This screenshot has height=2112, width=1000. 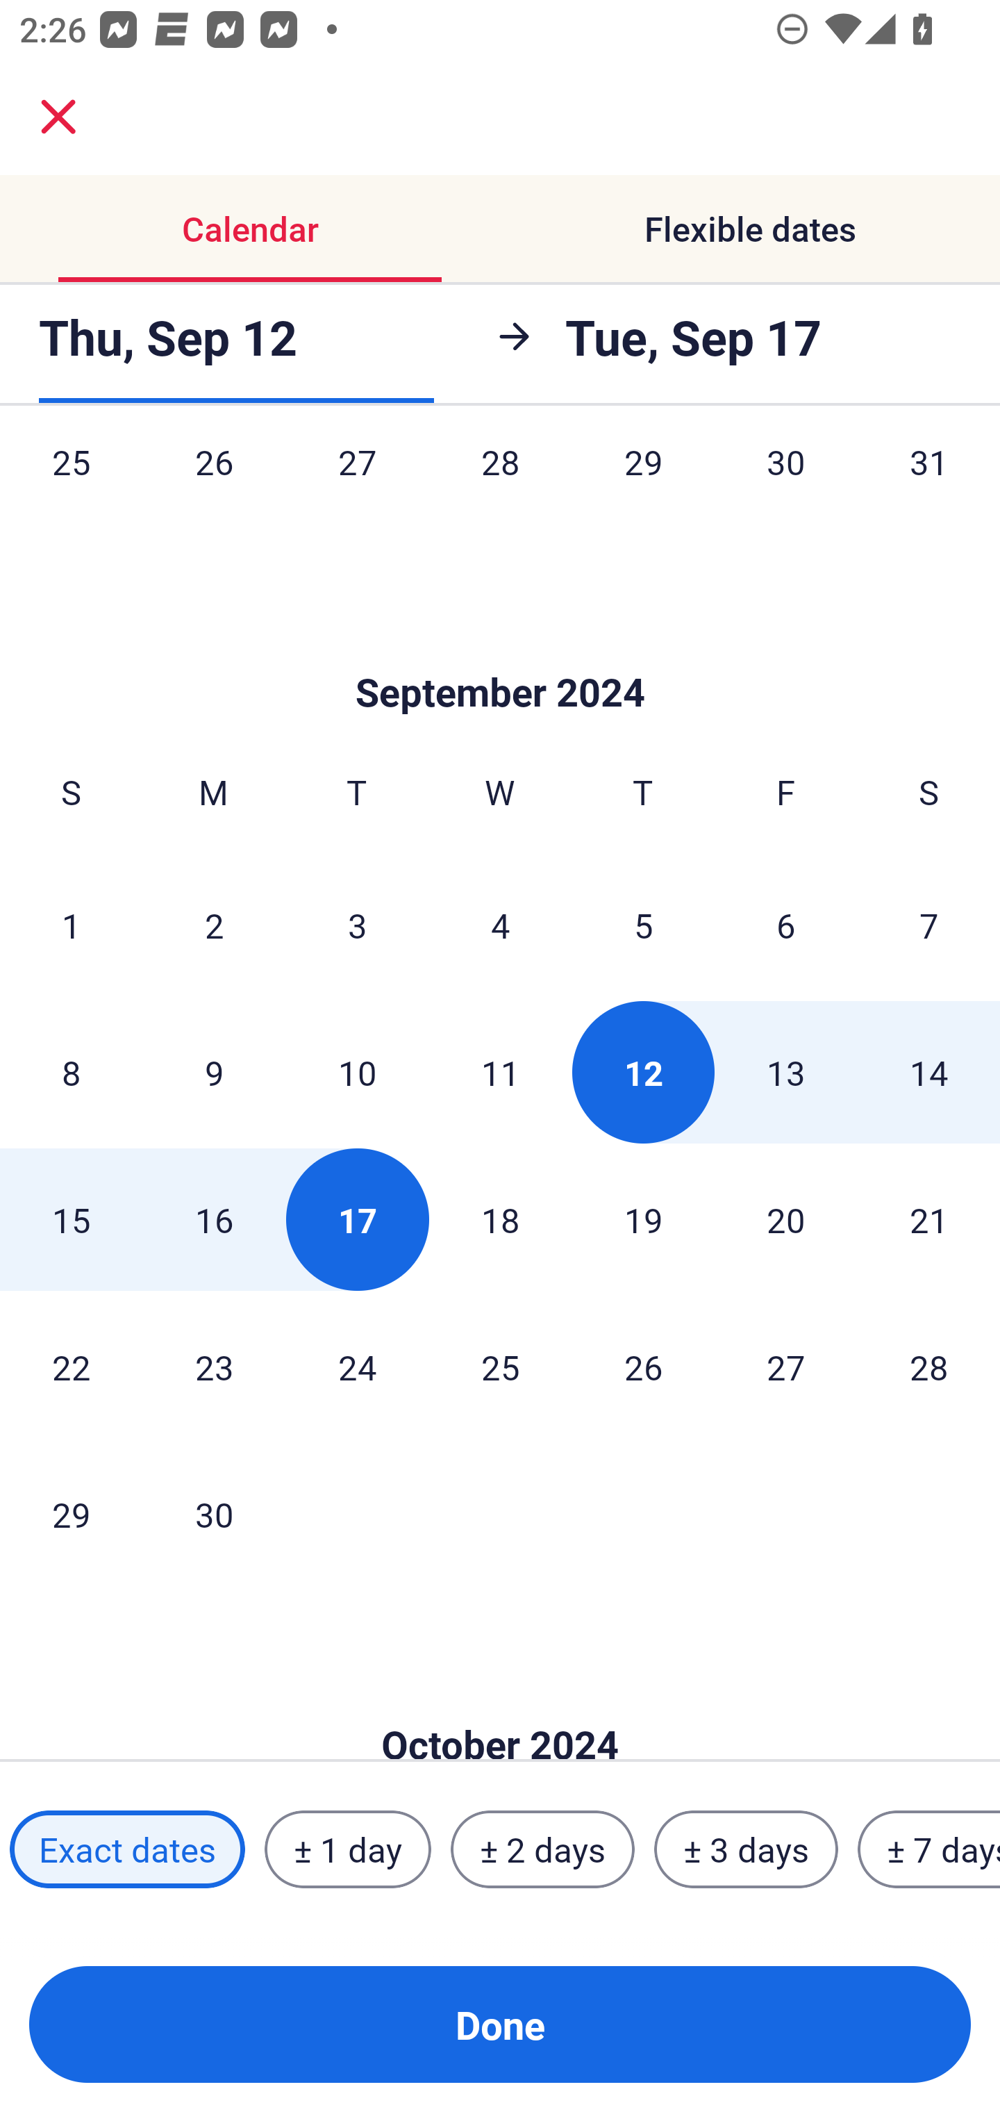 I want to click on 28 Wednesday, August 28, 2024, so click(x=500, y=489).